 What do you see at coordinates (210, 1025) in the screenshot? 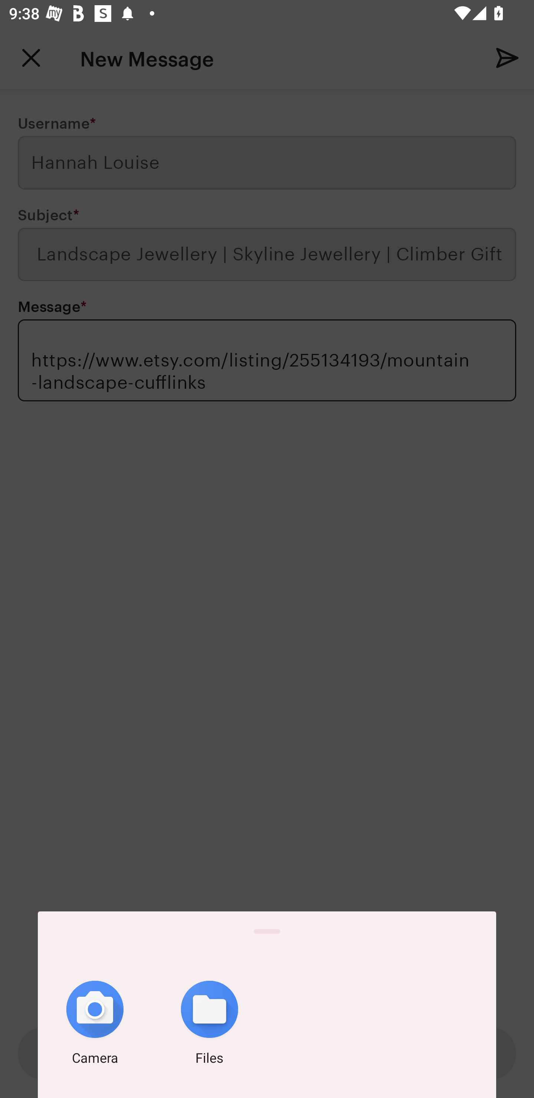
I see `Files` at bounding box center [210, 1025].